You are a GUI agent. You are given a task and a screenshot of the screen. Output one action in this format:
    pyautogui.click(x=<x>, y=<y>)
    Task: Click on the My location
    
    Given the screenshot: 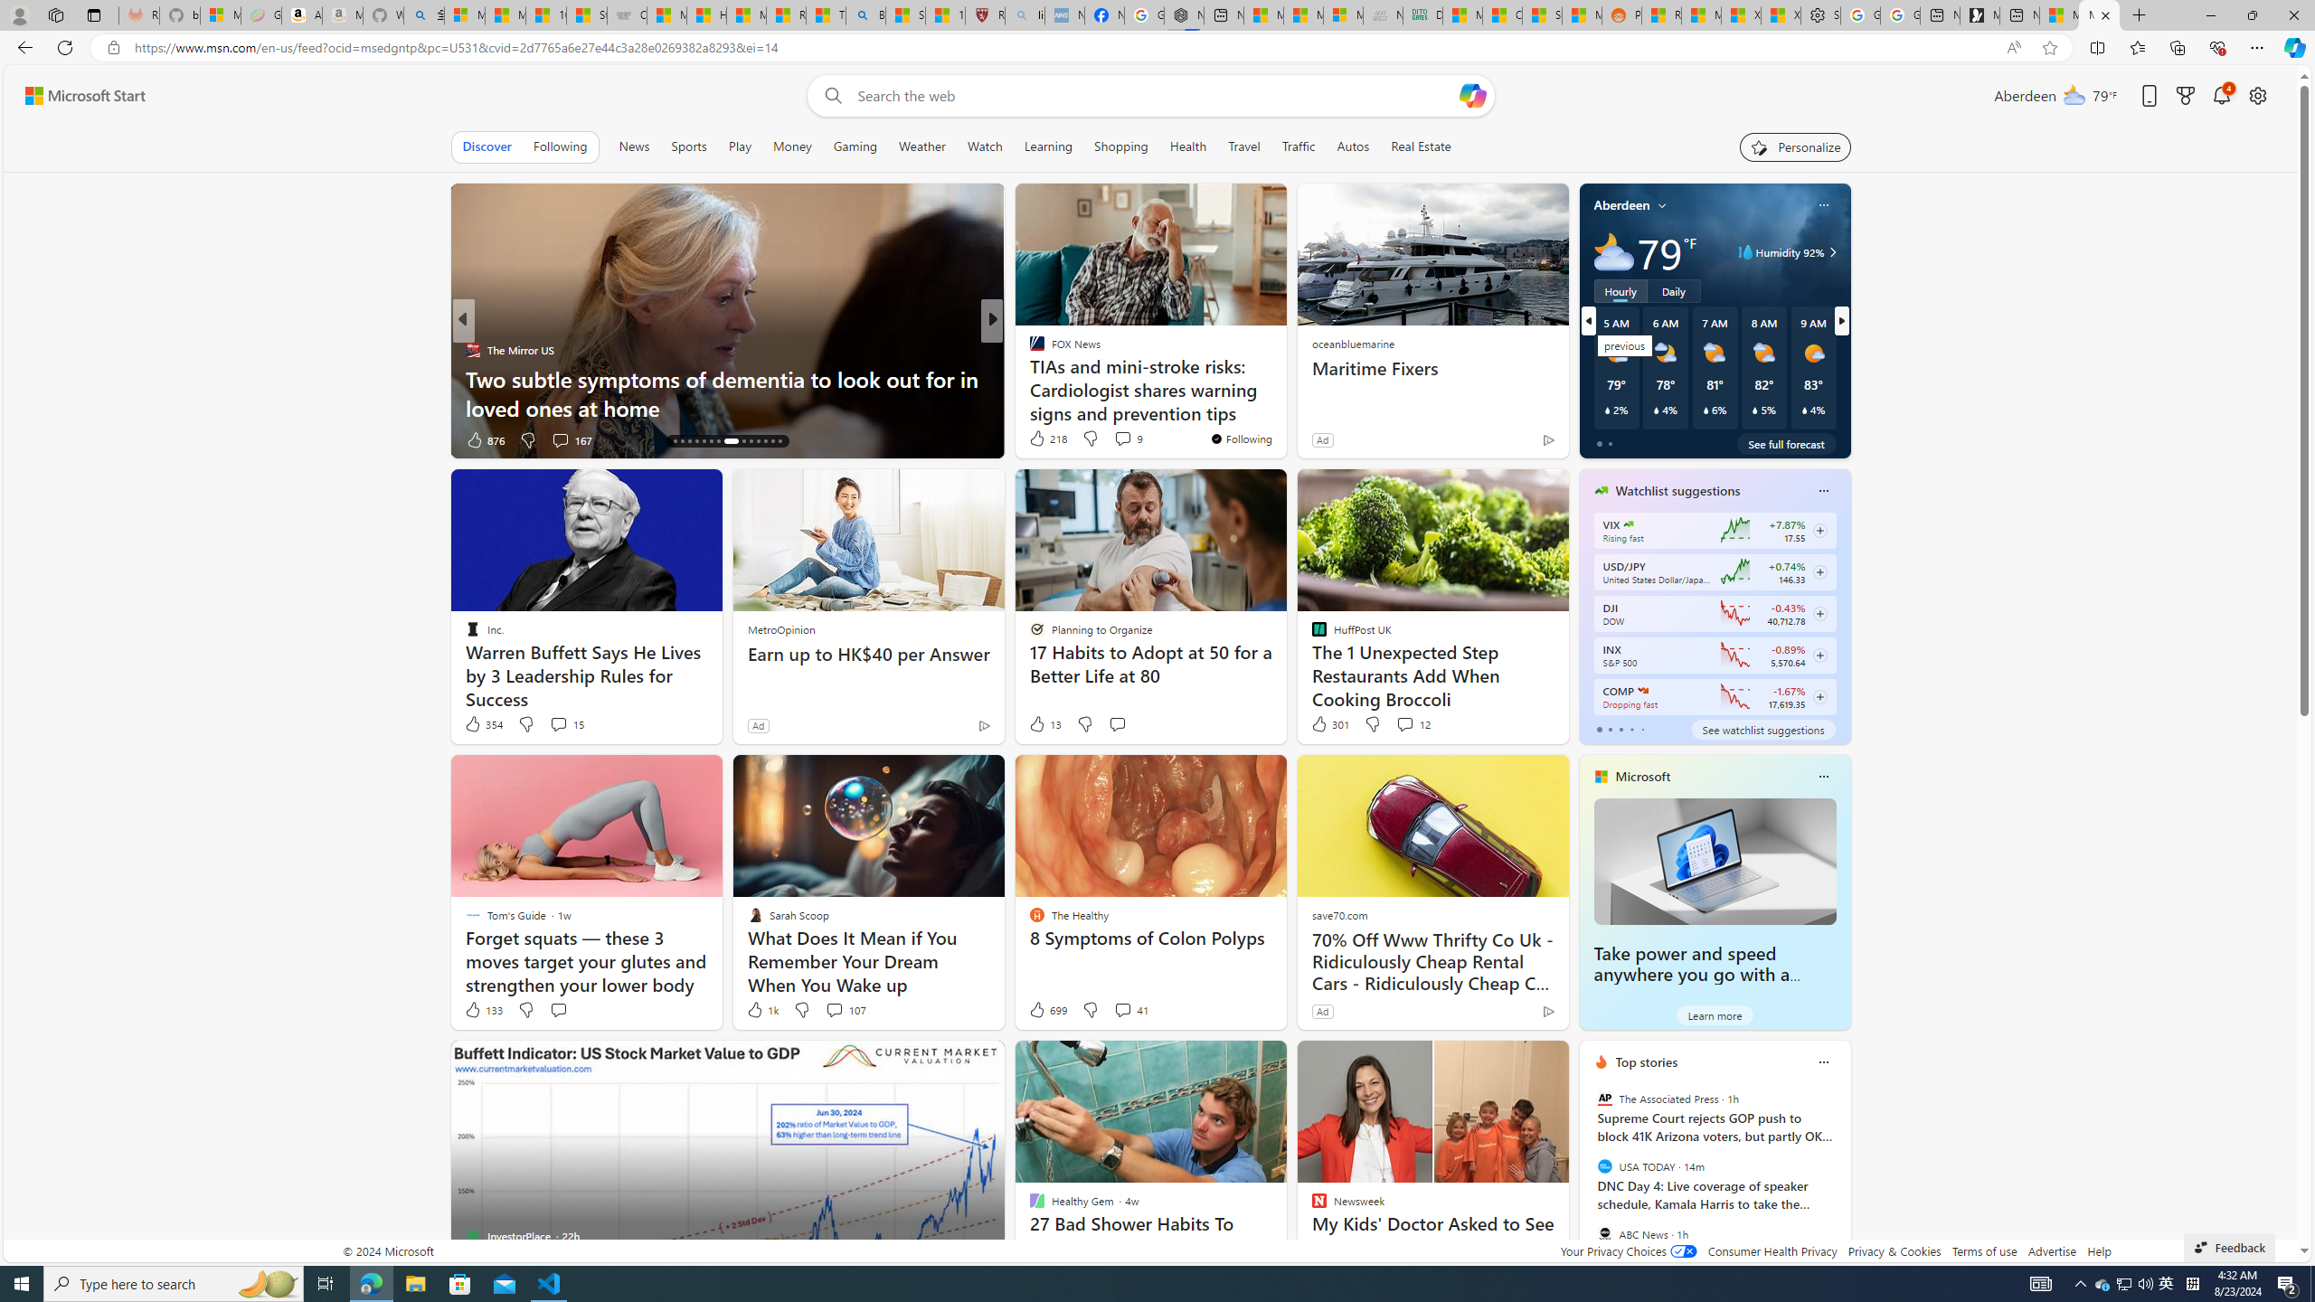 What is the action you would take?
    pyautogui.click(x=1662, y=204)
    